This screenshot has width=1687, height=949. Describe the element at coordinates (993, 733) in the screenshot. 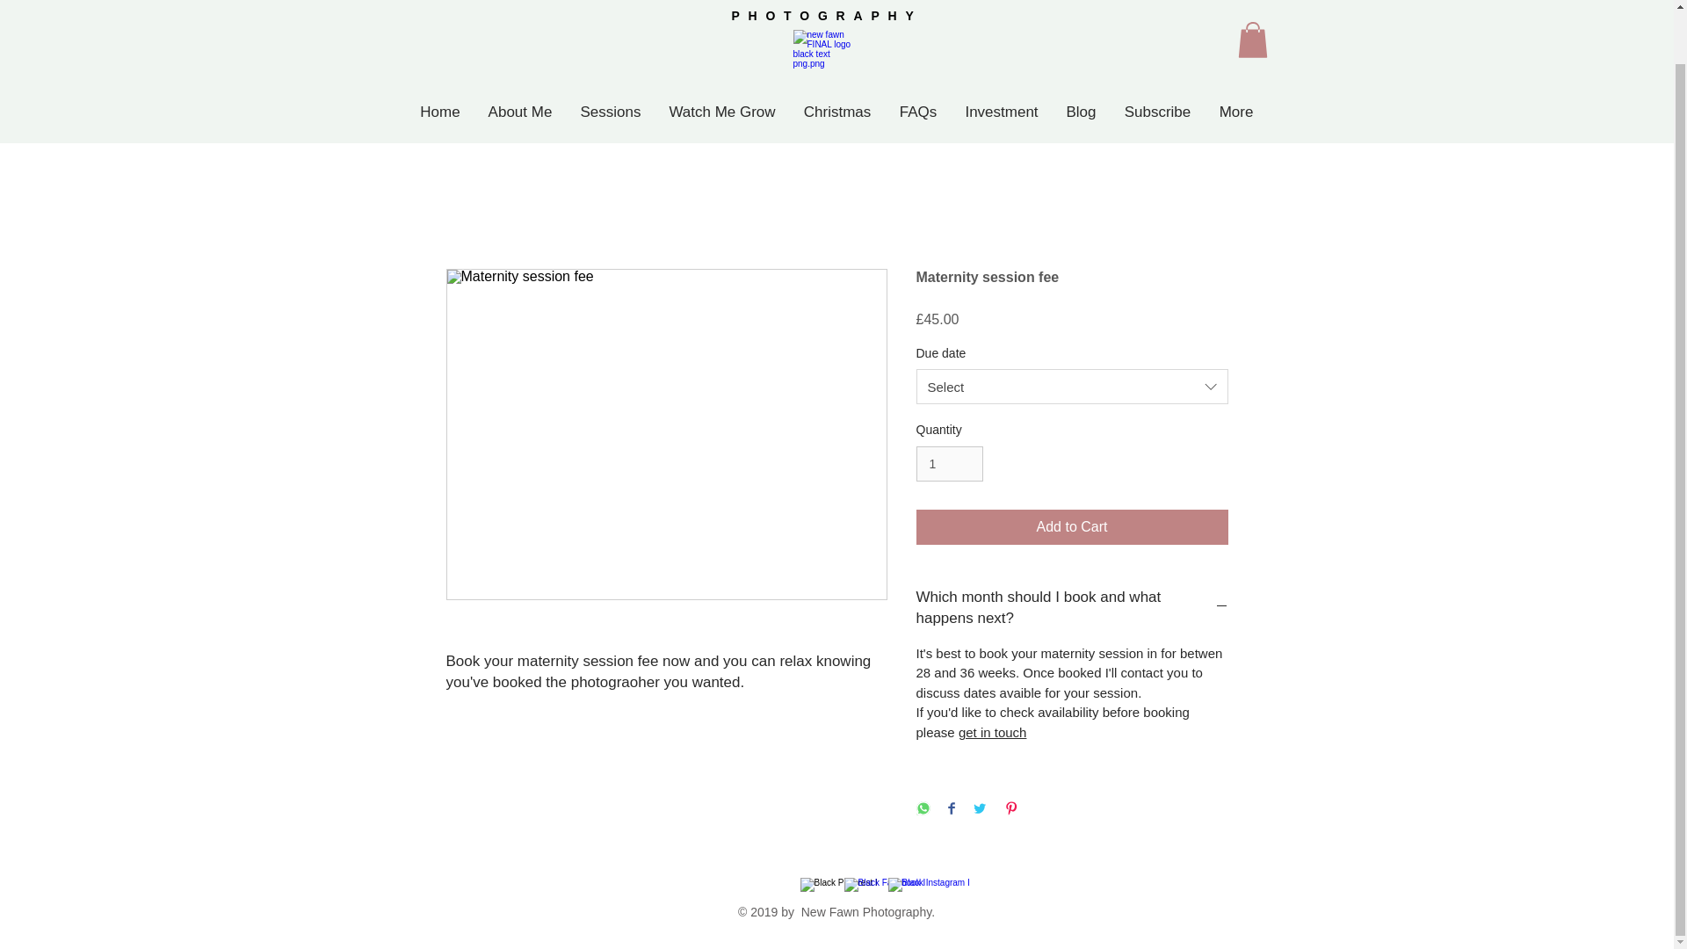

I see `get in touch` at that location.